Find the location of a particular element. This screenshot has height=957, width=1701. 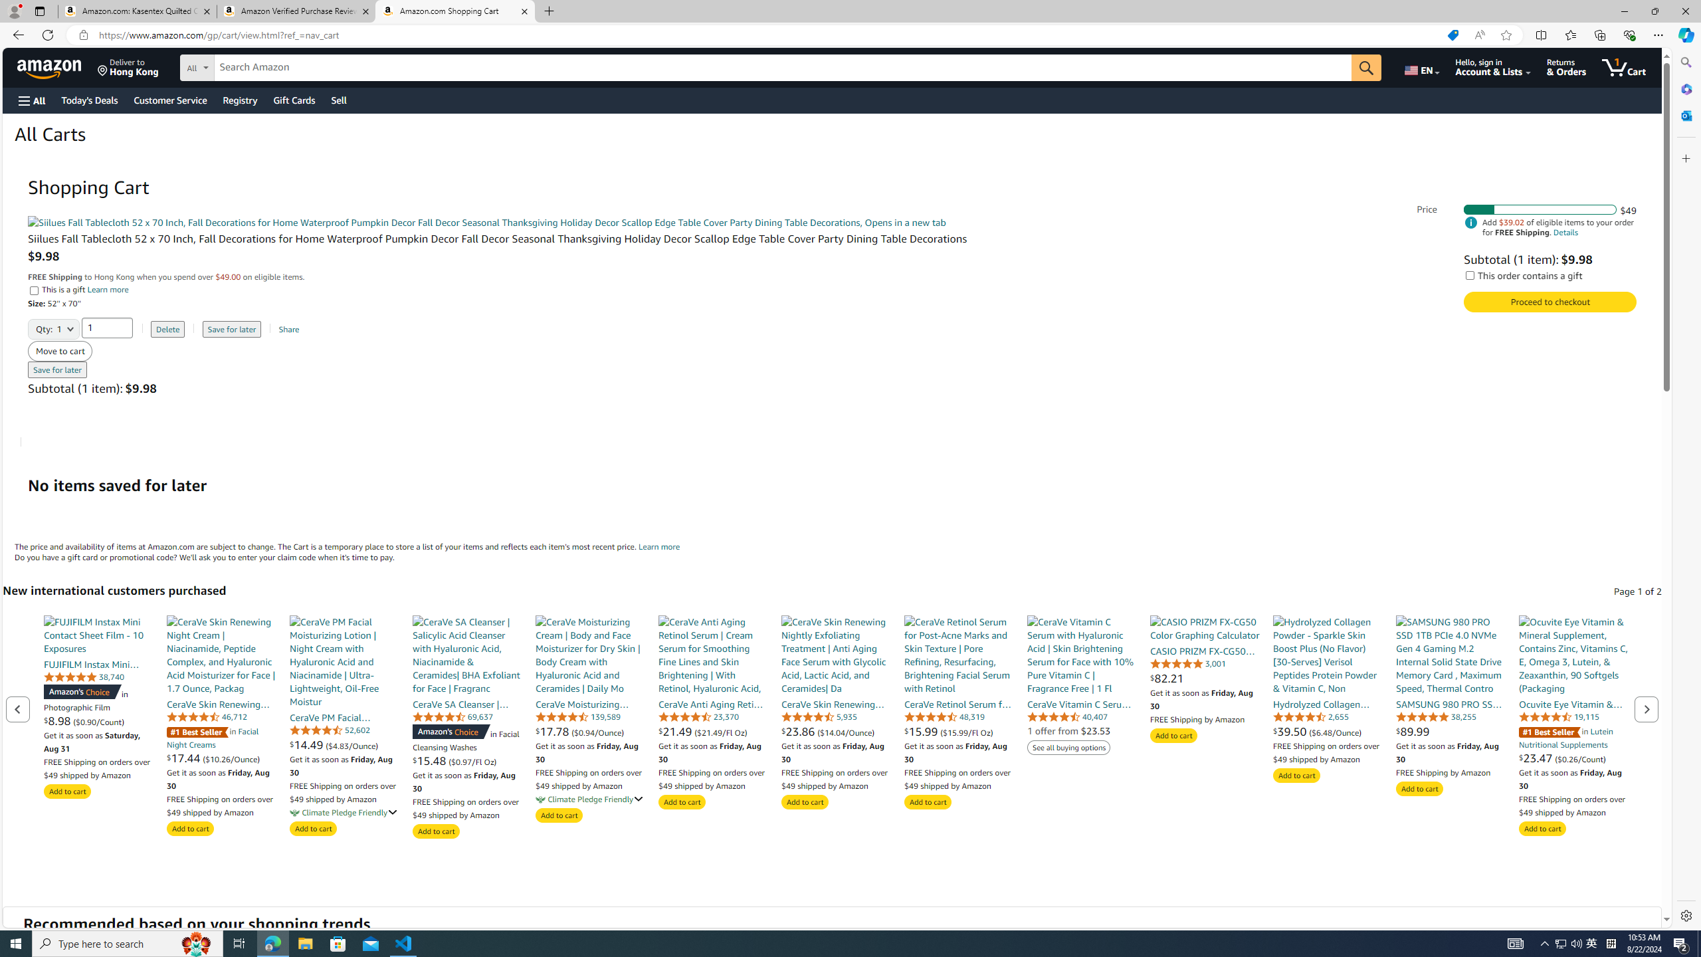

$14.49  is located at coordinates (308, 744).